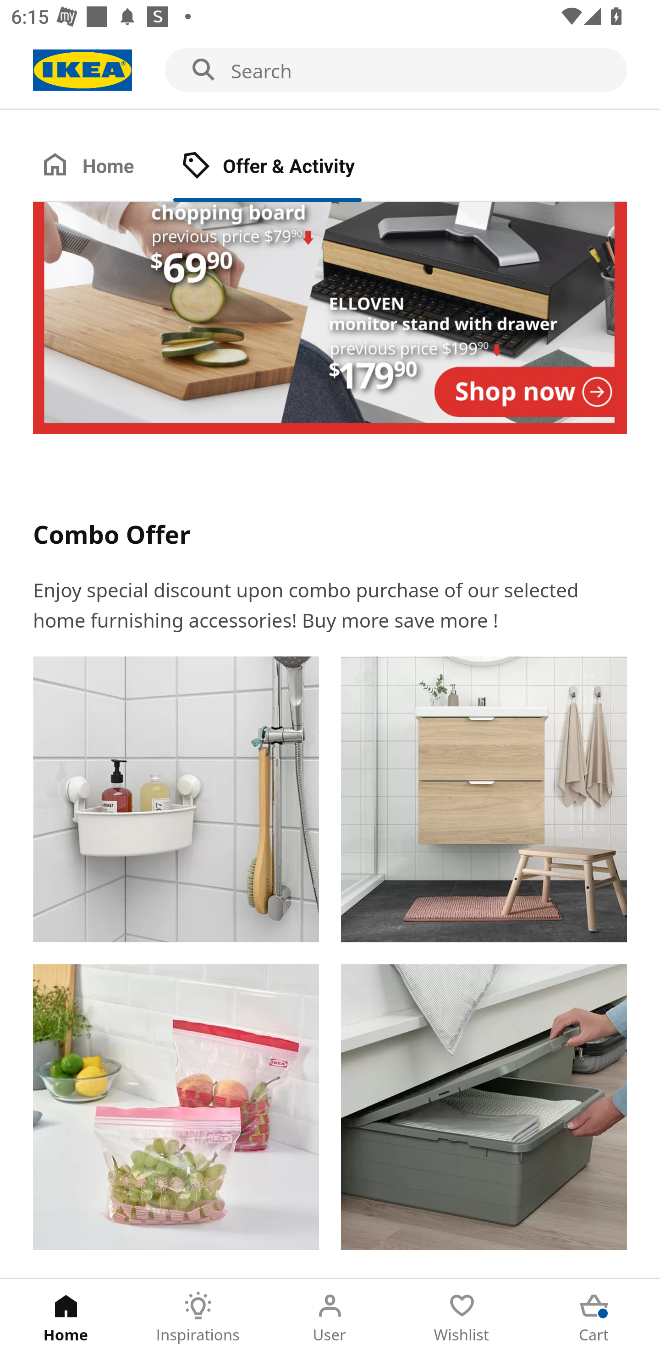 The height and width of the screenshot is (1356, 660). What do you see at coordinates (330, 1318) in the screenshot?
I see `User
Tab 3 of 5` at bounding box center [330, 1318].